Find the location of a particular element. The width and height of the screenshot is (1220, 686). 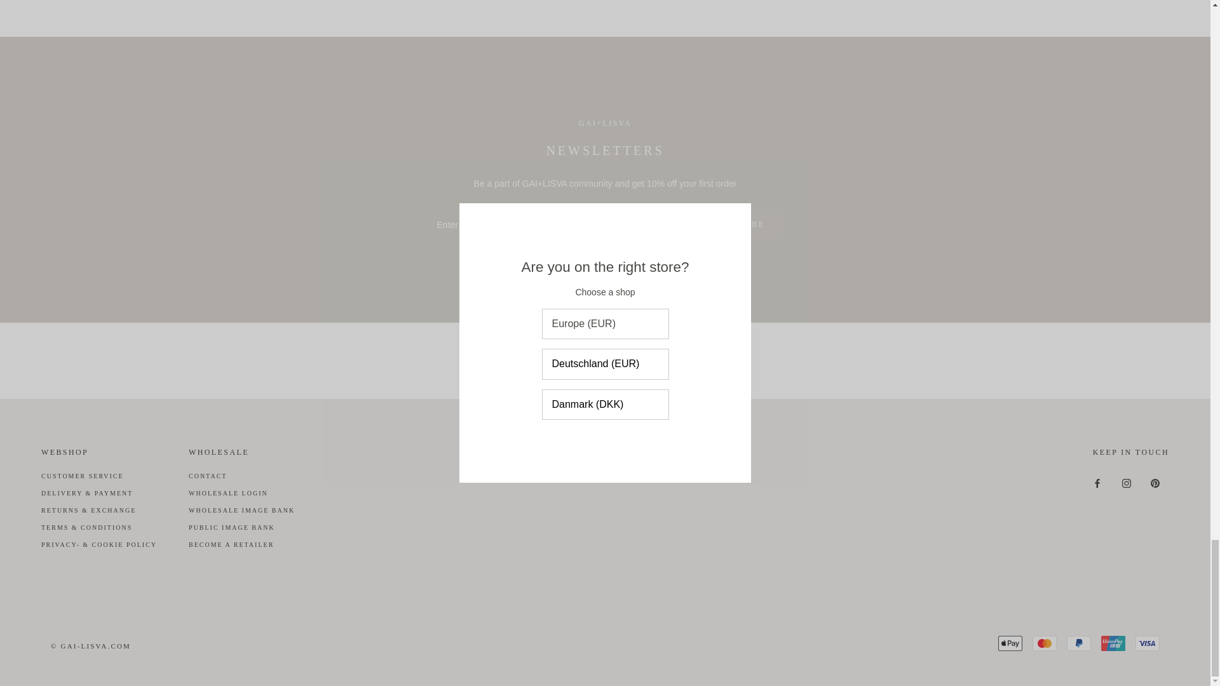

Visa is located at coordinates (1148, 643).